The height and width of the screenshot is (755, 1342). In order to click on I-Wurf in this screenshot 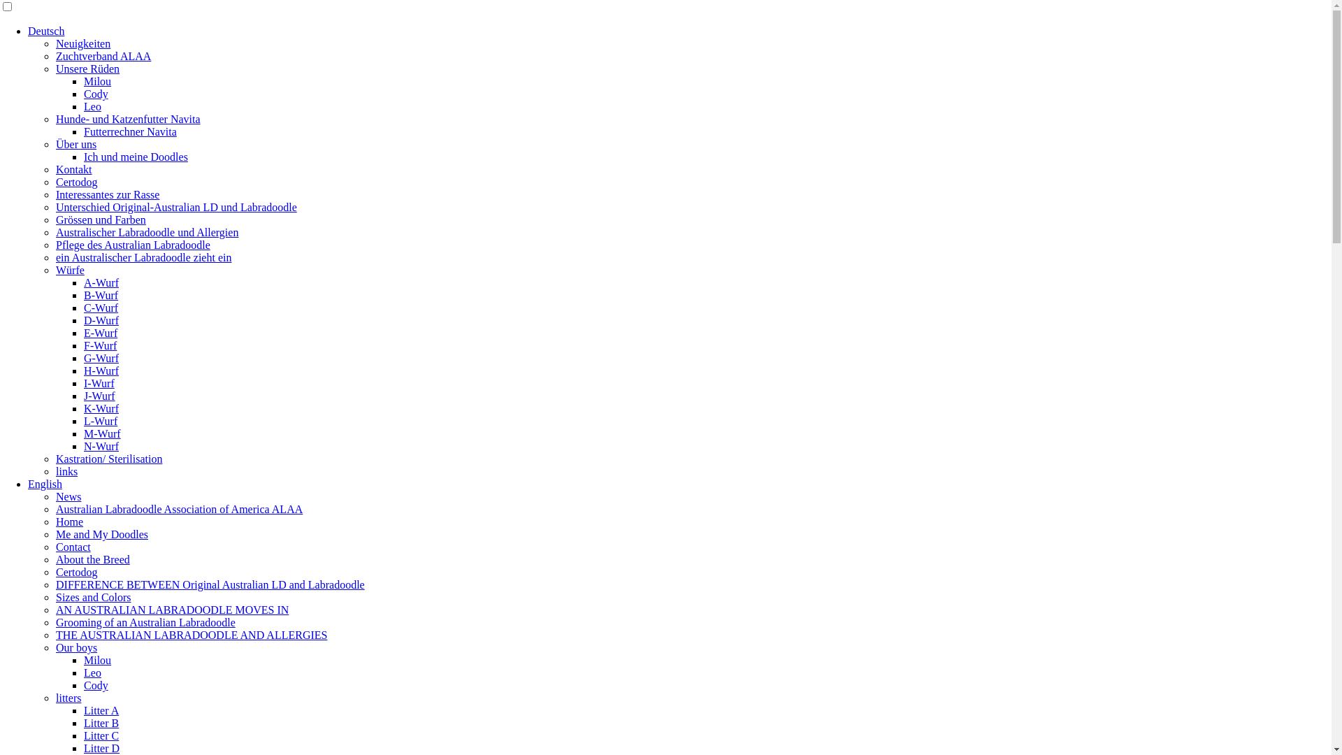, I will do `click(99, 383)`.